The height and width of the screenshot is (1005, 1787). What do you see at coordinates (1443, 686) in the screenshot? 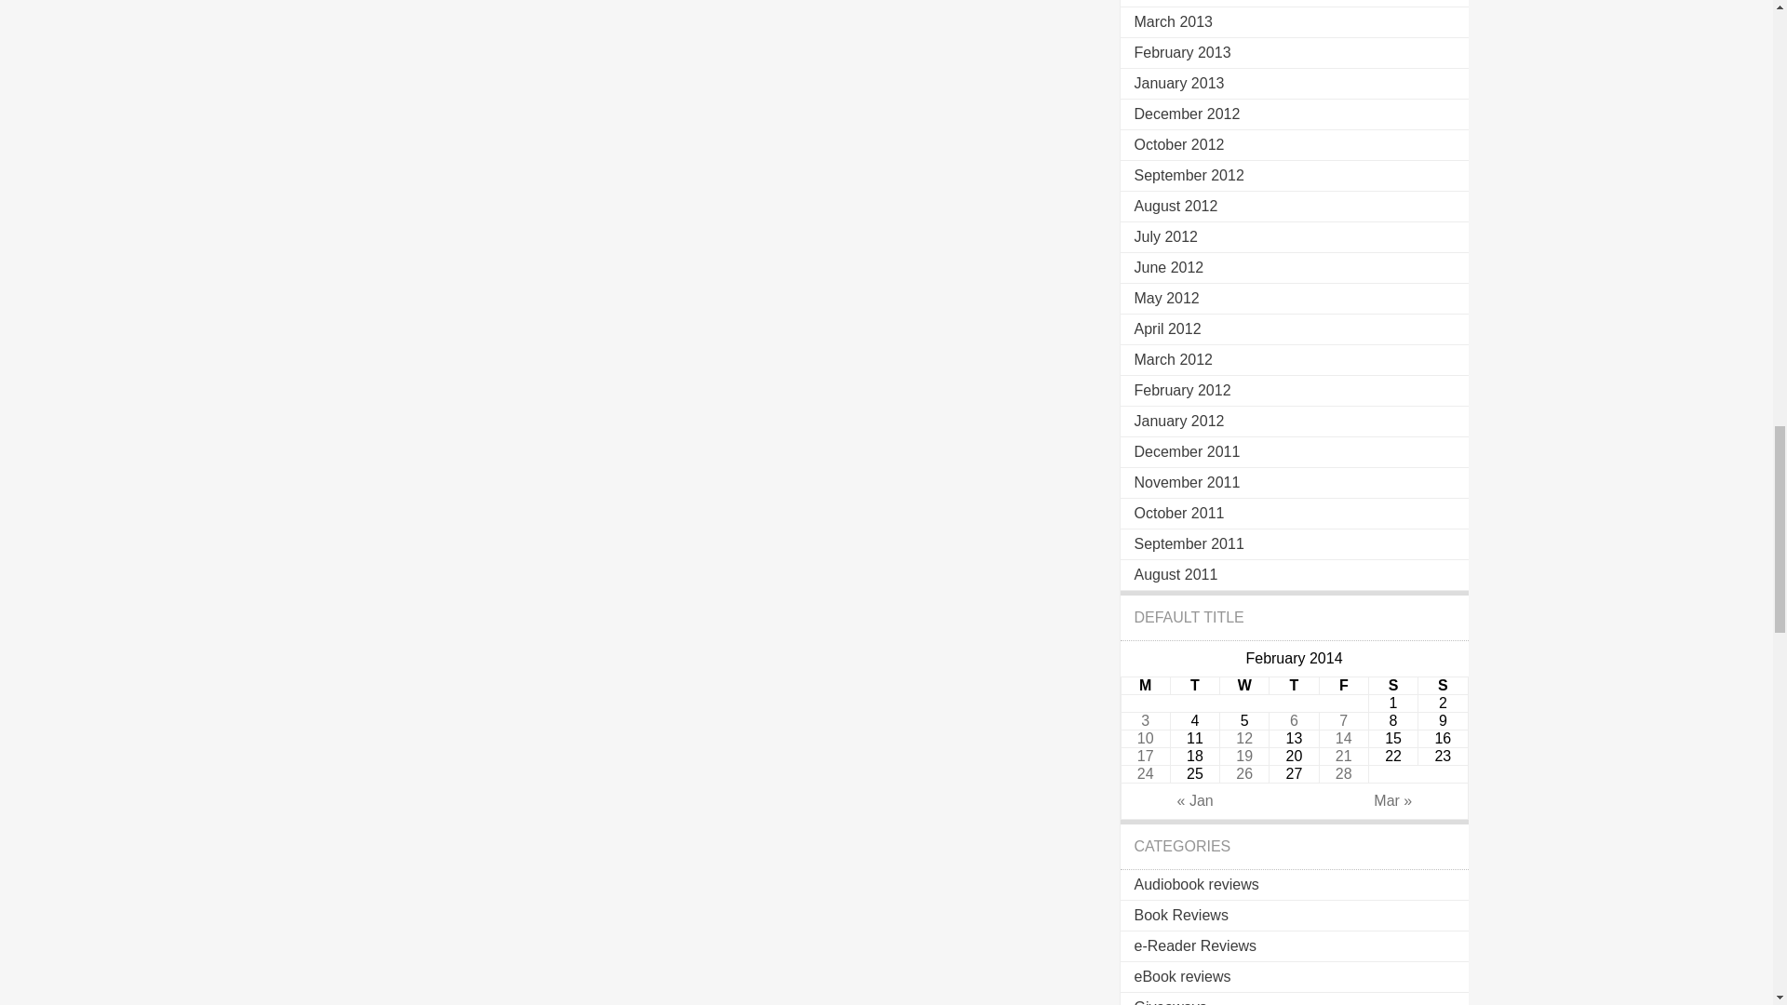
I see `Sunday` at bounding box center [1443, 686].